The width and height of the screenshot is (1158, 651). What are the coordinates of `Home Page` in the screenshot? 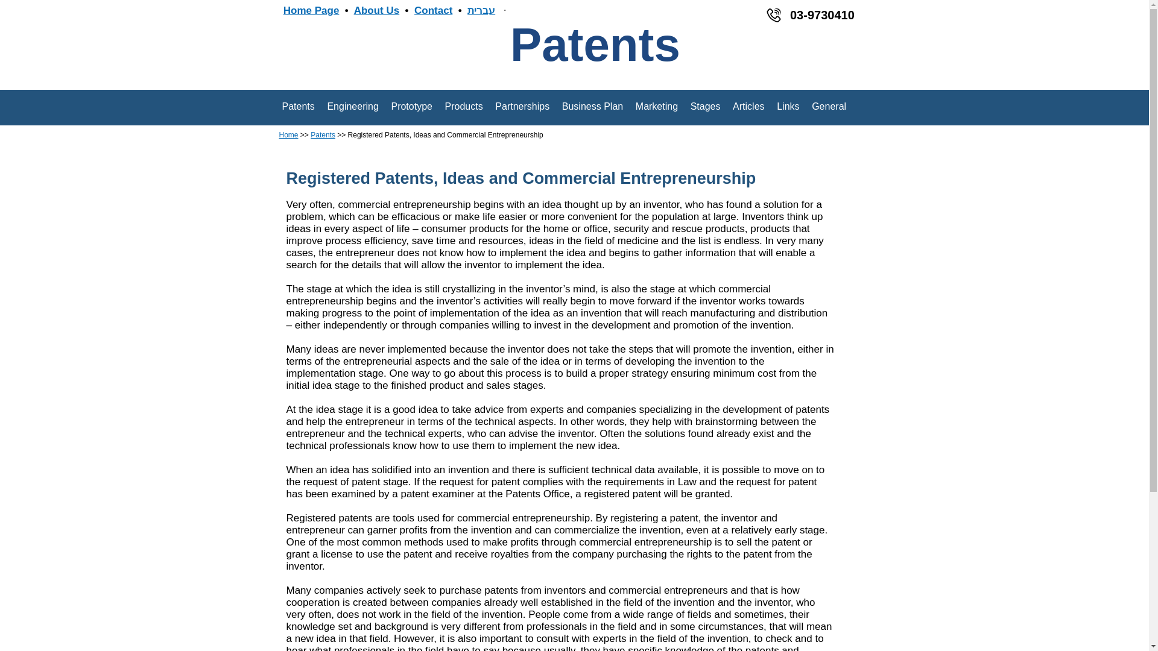 It's located at (311, 10).